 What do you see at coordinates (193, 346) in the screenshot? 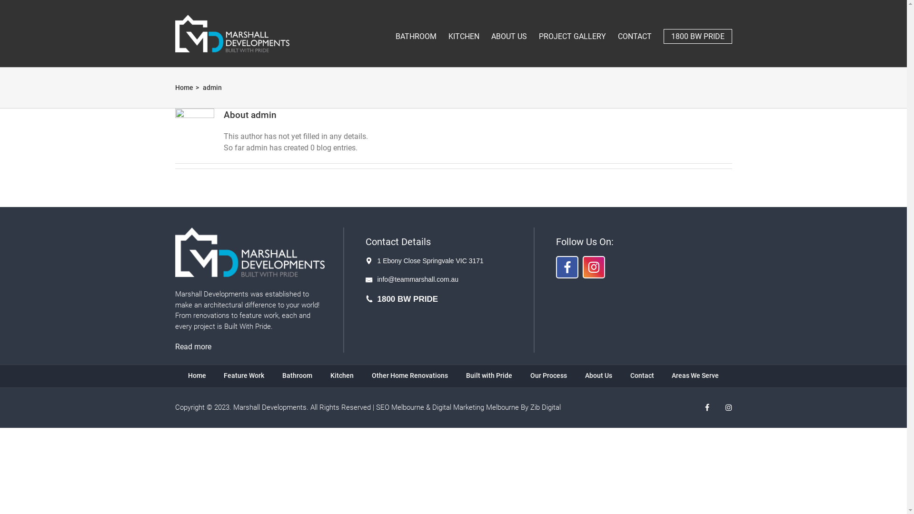
I see `Read more` at bounding box center [193, 346].